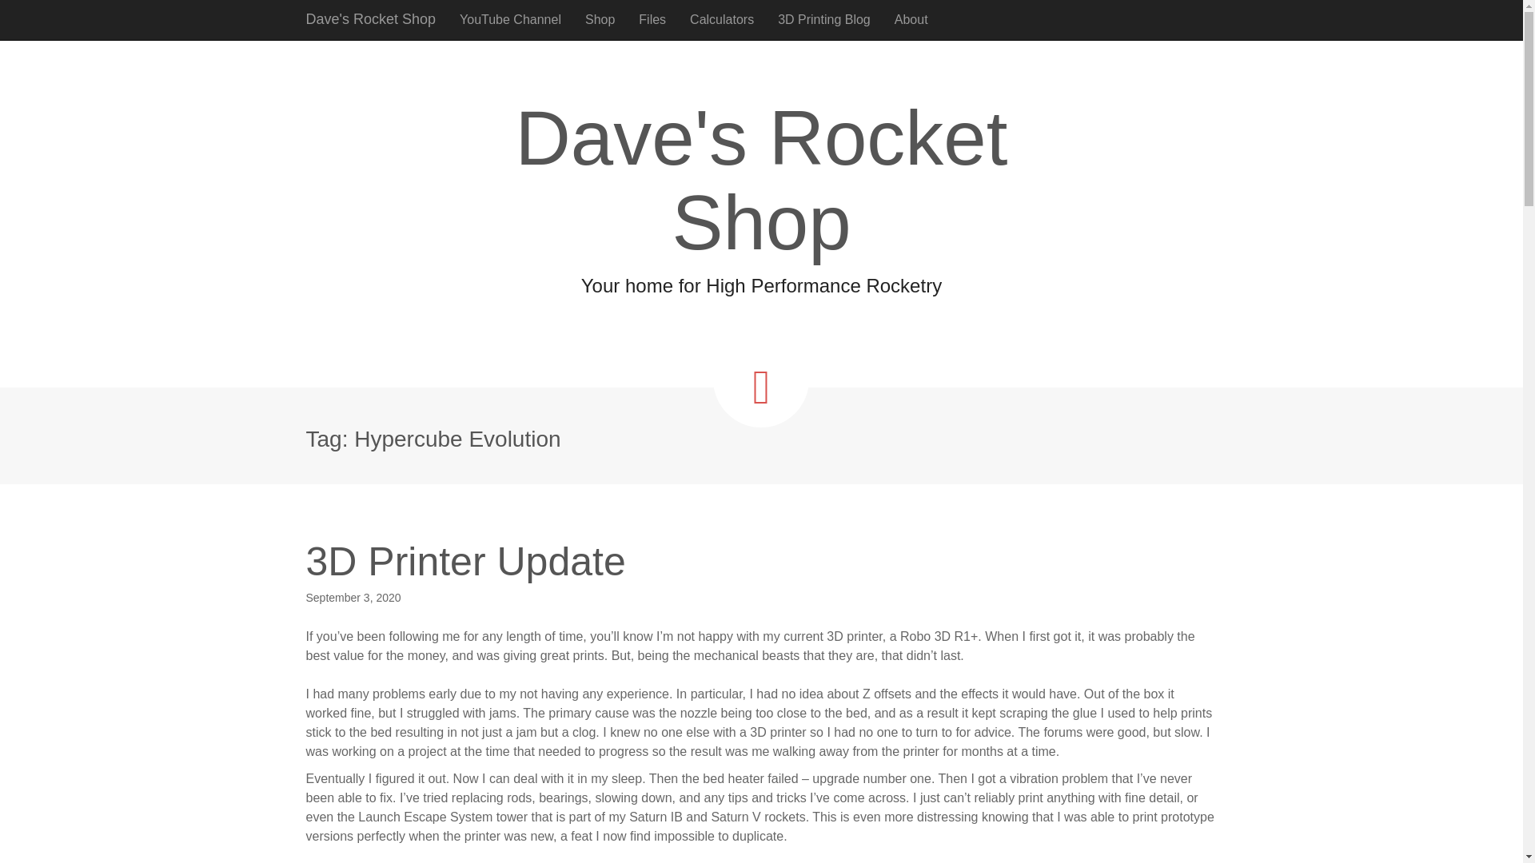  Describe the element at coordinates (824, 19) in the screenshot. I see `3D Printing Blog` at that location.